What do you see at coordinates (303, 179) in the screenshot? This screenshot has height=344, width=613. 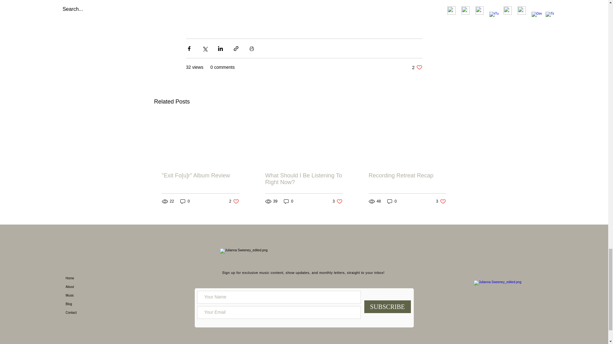 I see `0` at bounding box center [303, 179].